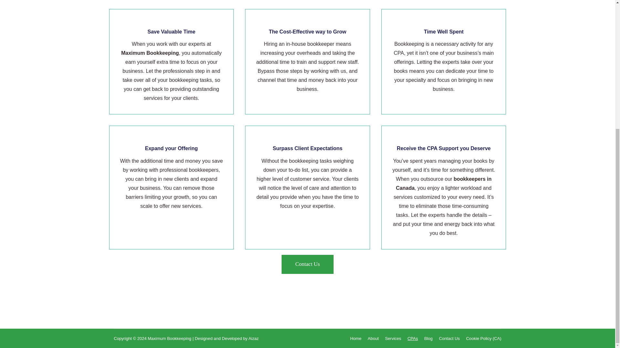  Describe the element at coordinates (428, 338) in the screenshot. I see `Blog` at that location.